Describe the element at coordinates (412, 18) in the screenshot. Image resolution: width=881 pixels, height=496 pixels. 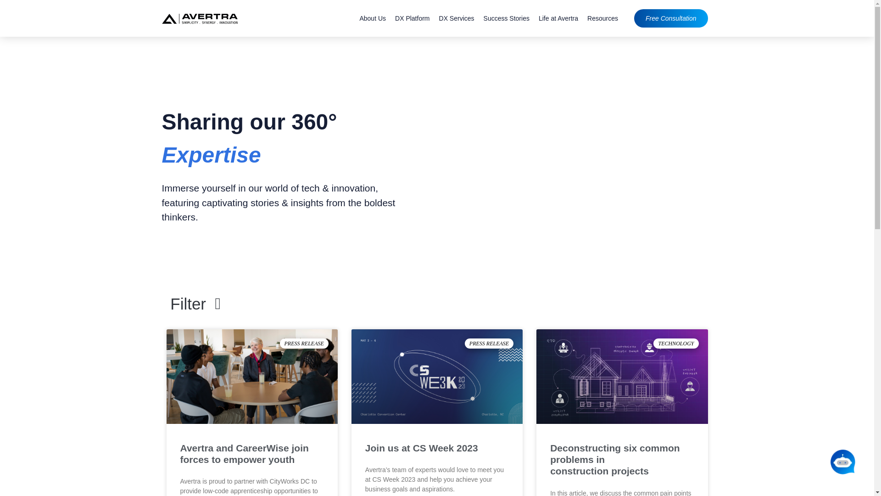
I see `DX Platform` at that location.